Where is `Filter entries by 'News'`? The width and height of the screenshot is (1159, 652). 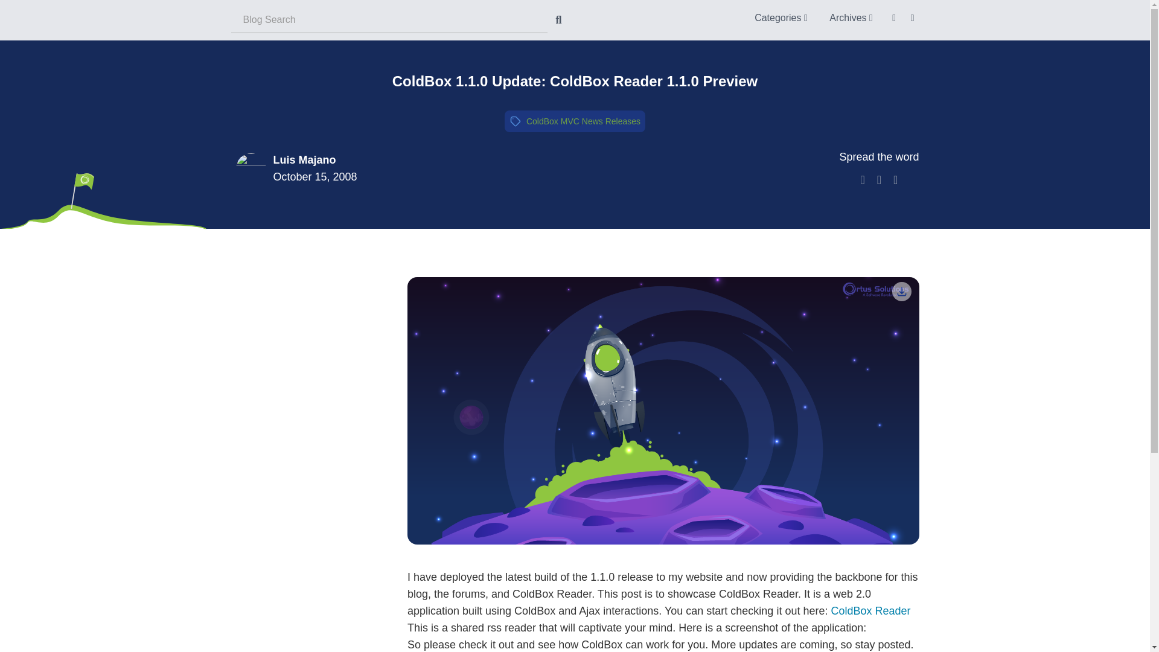
Filter entries by 'News' is located at coordinates (592, 121).